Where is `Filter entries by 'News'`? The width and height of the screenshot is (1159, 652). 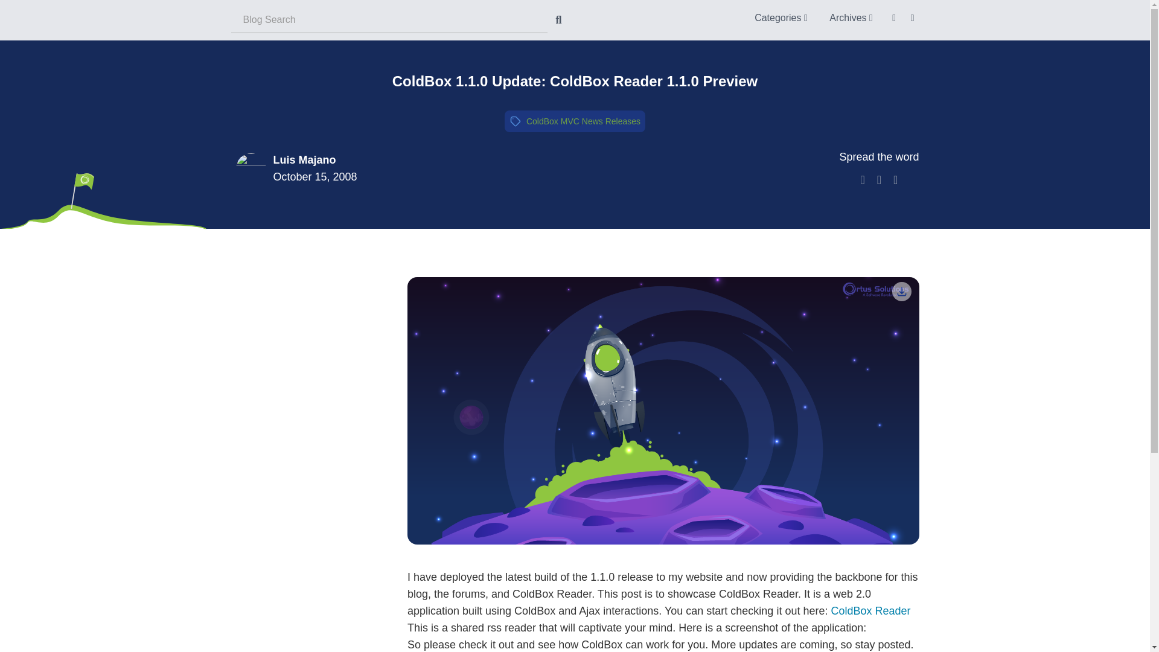
Filter entries by 'News' is located at coordinates (592, 121).